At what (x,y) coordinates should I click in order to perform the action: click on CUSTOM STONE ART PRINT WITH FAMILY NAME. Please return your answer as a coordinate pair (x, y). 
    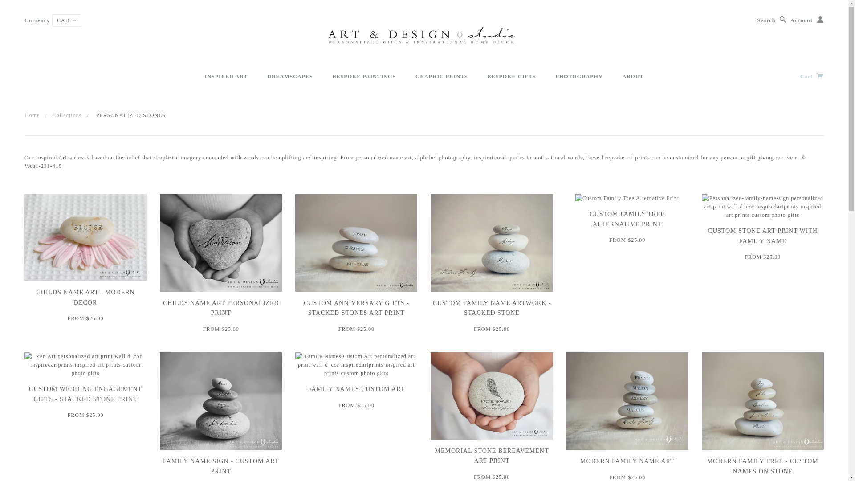
    Looking at the image, I should click on (763, 236).